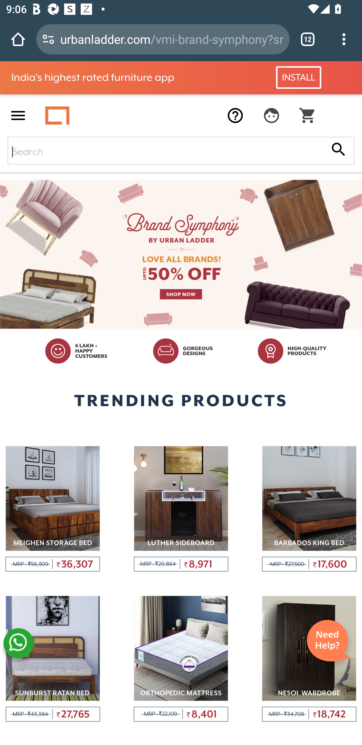  What do you see at coordinates (18, 115) in the screenshot?
I see `hamburger logo` at bounding box center [18, 115].